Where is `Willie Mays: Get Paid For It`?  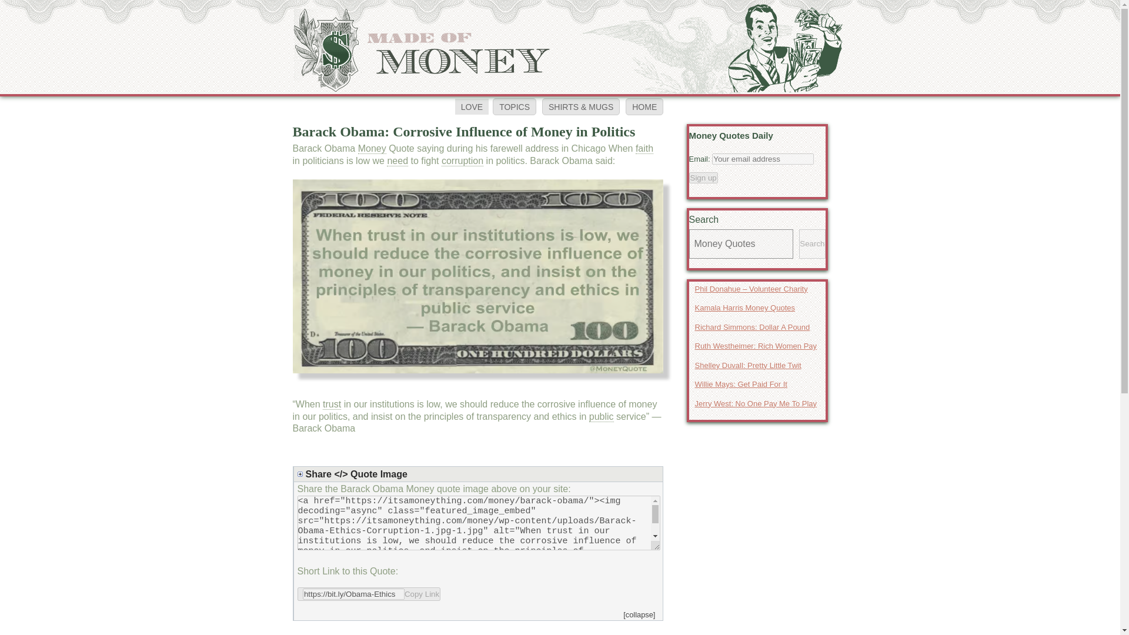 Willie Mays: Get Paid For It is located at coordinates (757, 385).